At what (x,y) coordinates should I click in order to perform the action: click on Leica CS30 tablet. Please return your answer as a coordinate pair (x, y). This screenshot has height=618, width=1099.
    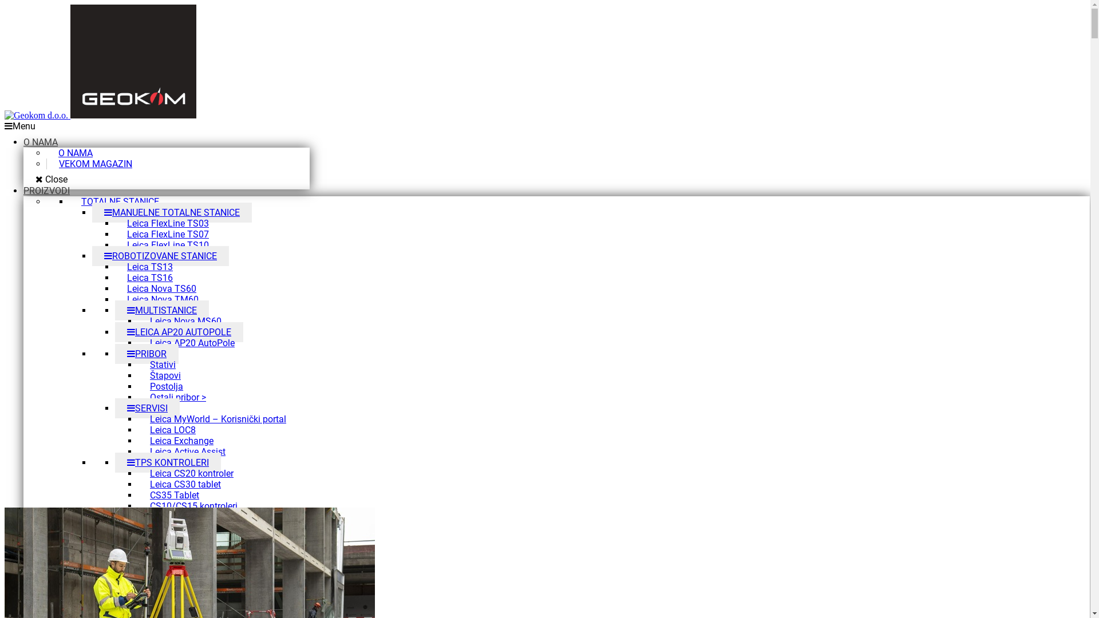
    Looking at the image, I should click on (185, 484).